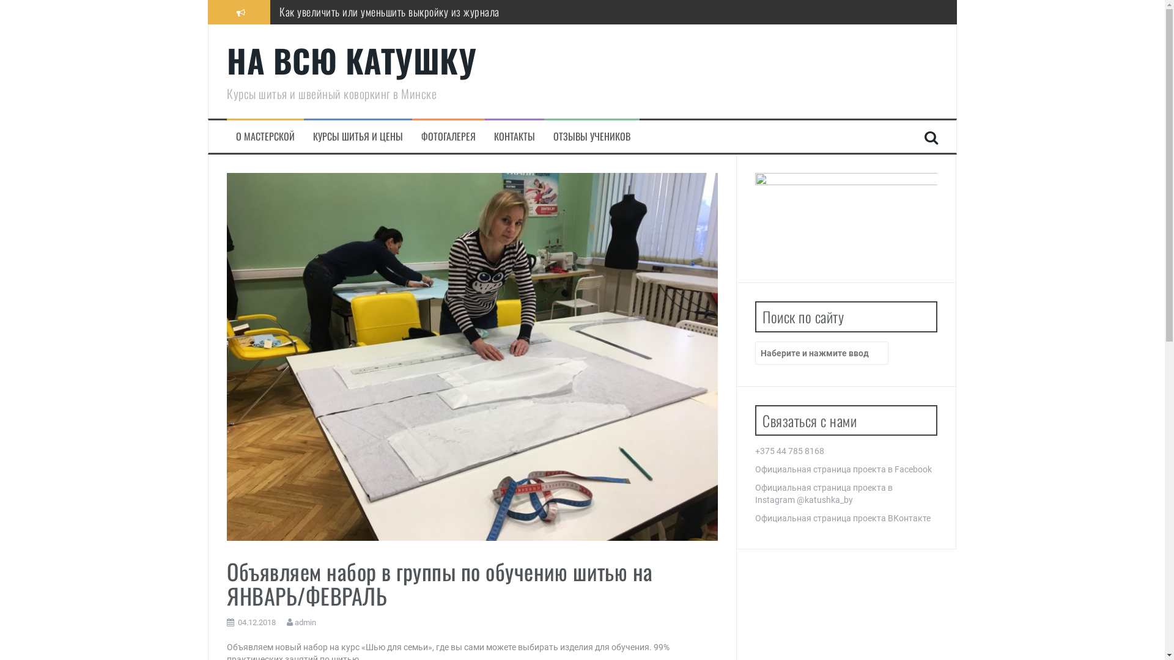 This screenshot has height=660, width=1174. Describe the element at coordinates (257, 622) in the screenshot. I see `04.12.2018` at that location.